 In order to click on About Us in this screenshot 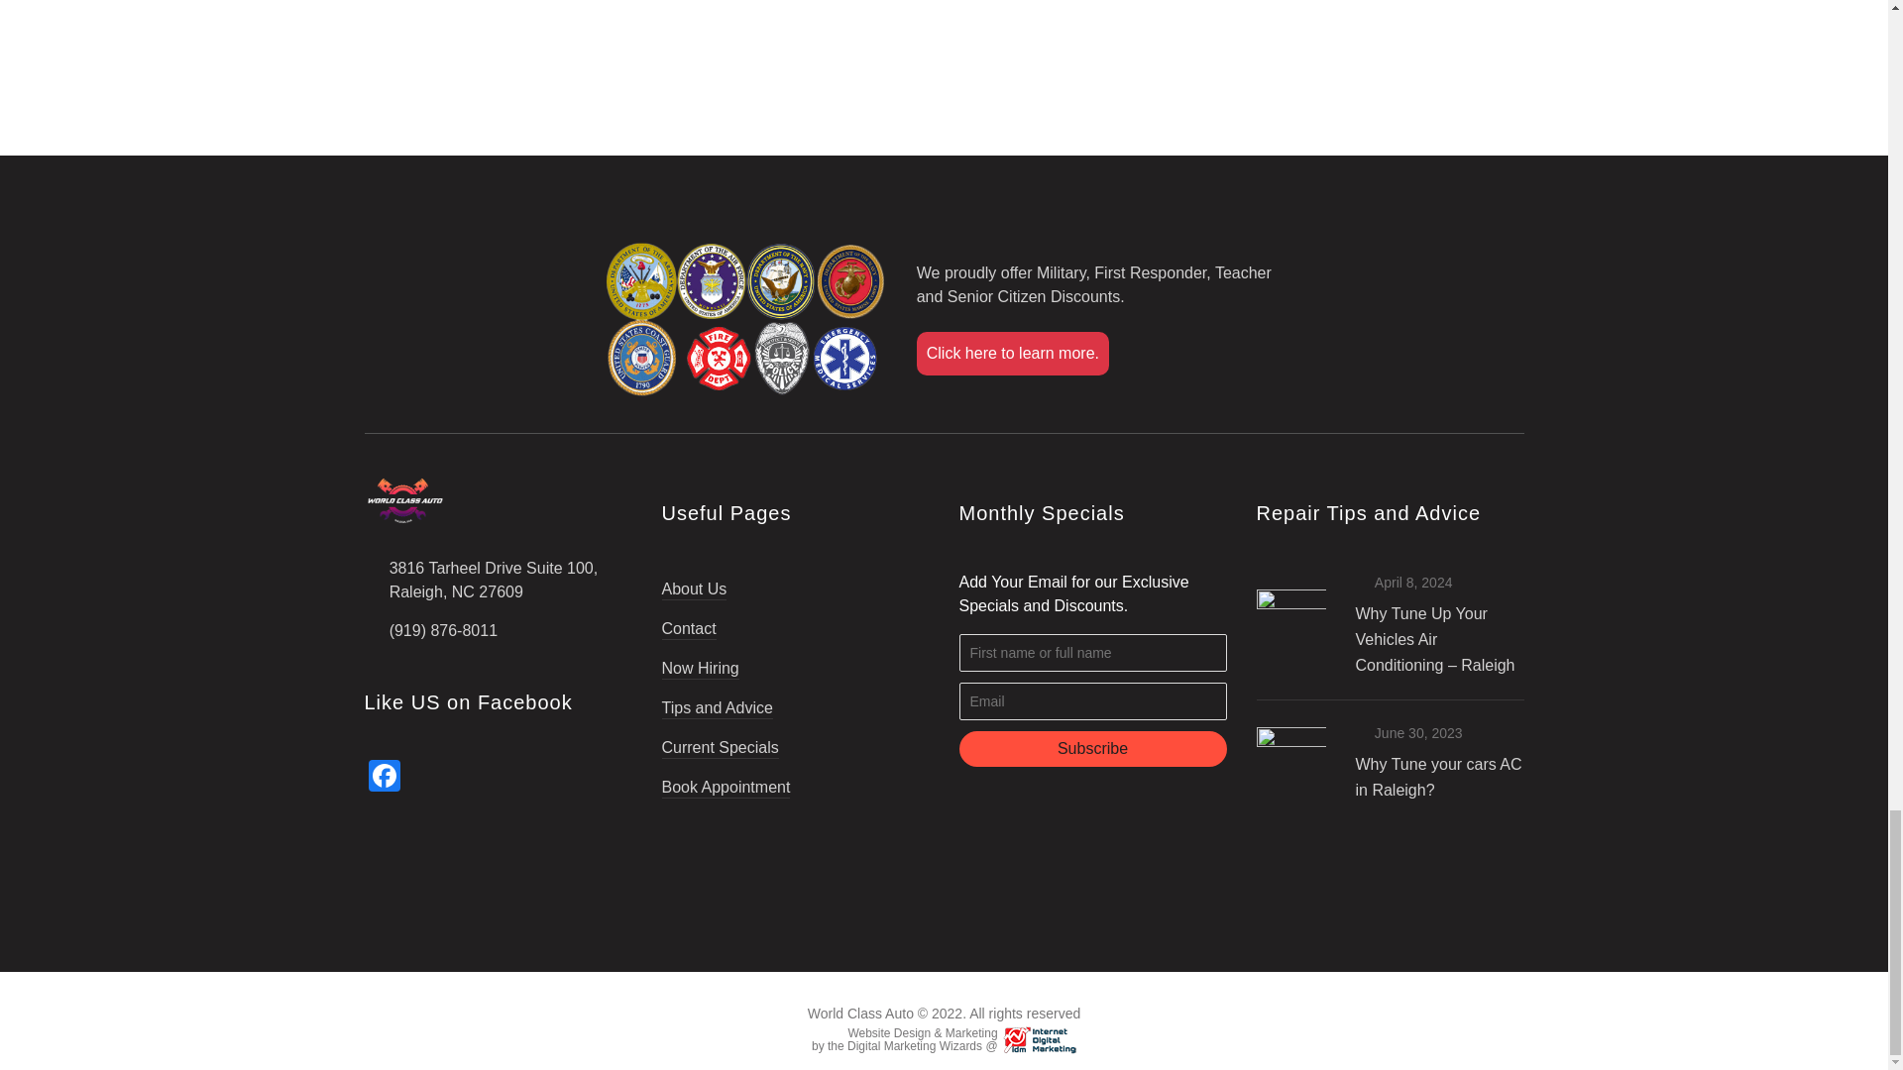, I will do `click(694, 590)`.